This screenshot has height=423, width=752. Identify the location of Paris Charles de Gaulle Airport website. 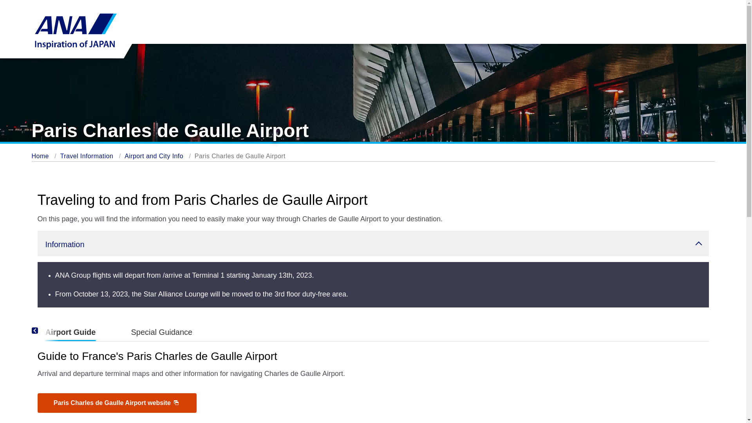
(117, 403).